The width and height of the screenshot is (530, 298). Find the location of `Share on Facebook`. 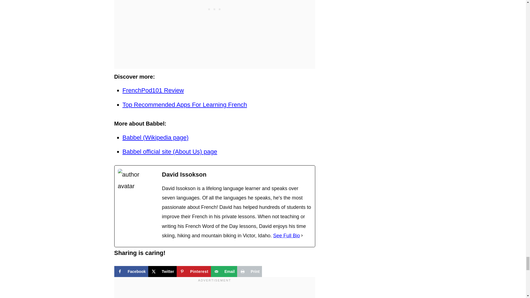

Share on Facebook is located at coordinates (131, 272).